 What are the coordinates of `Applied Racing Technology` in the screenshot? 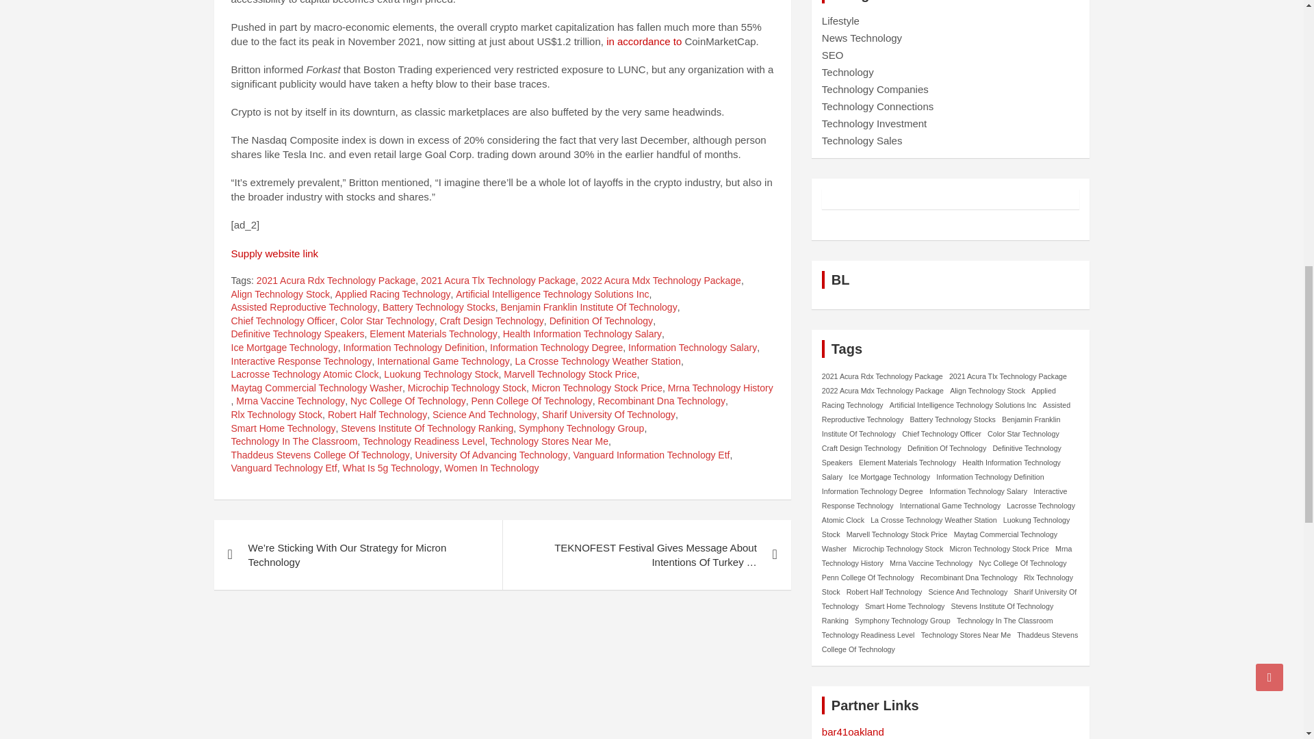 It's located at (393, 294).